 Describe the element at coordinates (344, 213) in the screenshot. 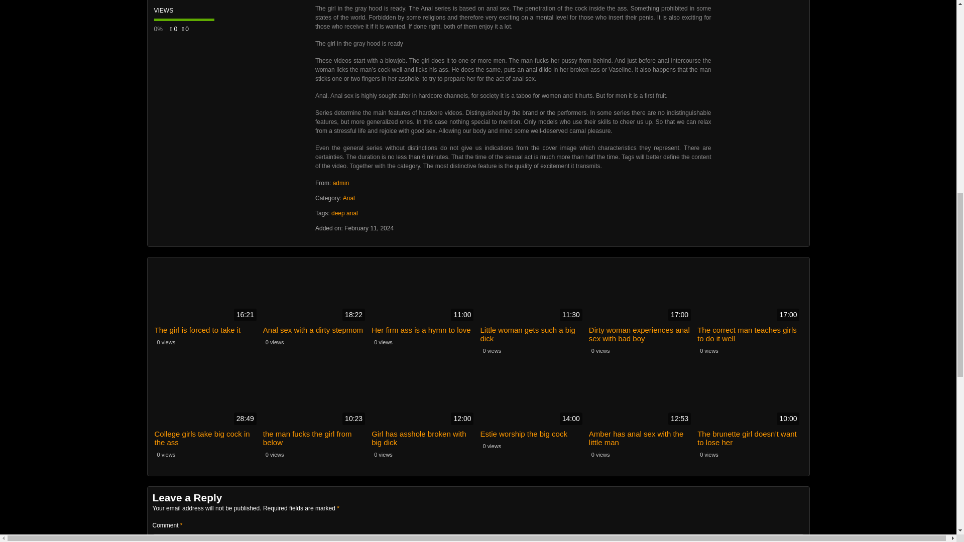

I see `deep anal` at that location.